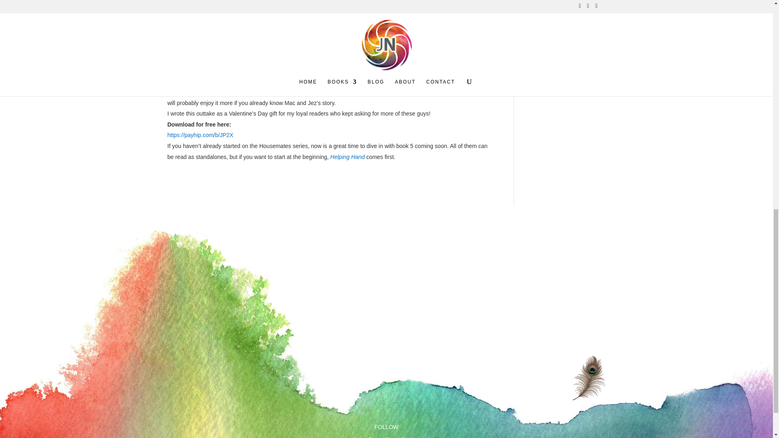  What do you see at coordinates (347, 157) in the screenshot?
I see `Helping Hand` at bounding box center [347, 157].